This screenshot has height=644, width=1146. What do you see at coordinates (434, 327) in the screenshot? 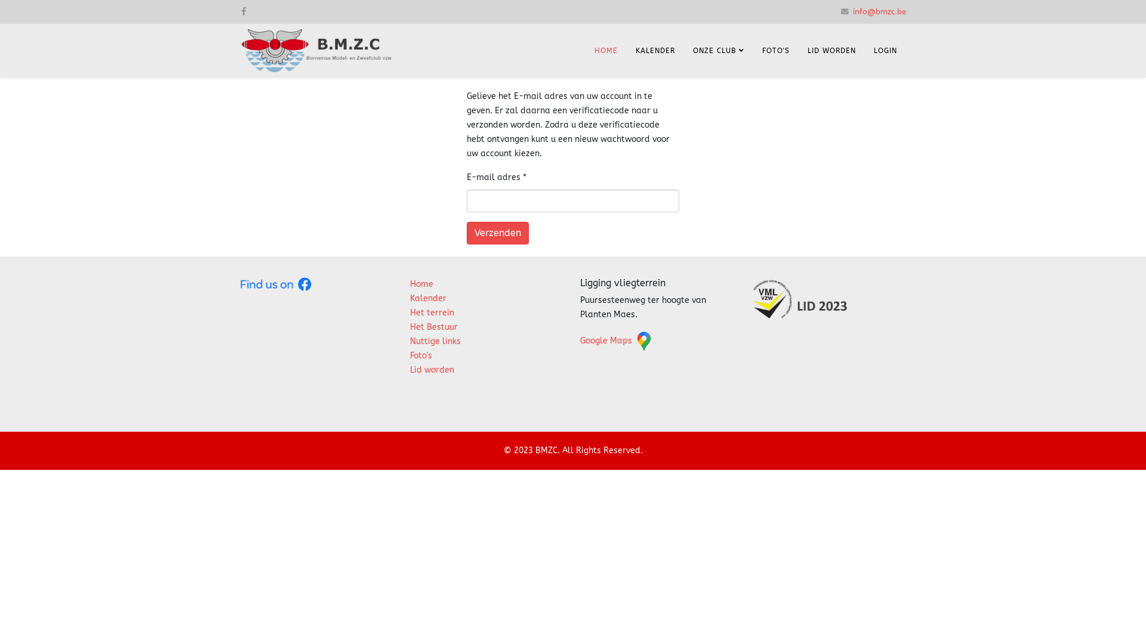
I see `Het Bestuur` at bounding box center [434, 327].